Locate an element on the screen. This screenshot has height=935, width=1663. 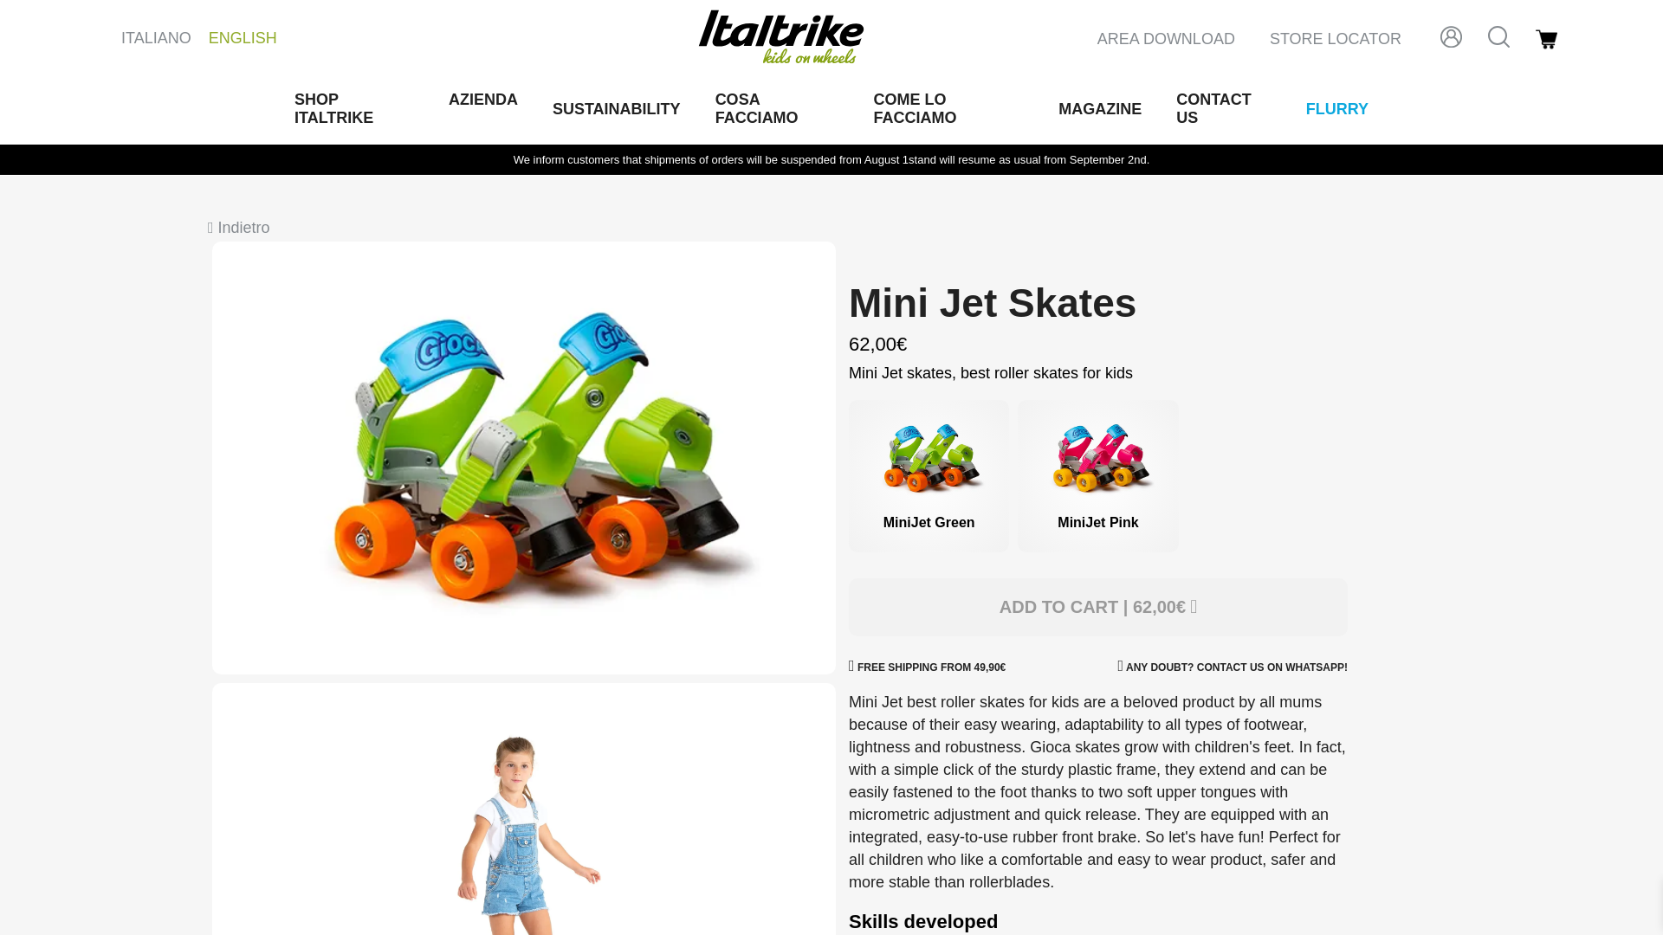
SHOP ITALTRIKE is located at coordinates (353, 108).